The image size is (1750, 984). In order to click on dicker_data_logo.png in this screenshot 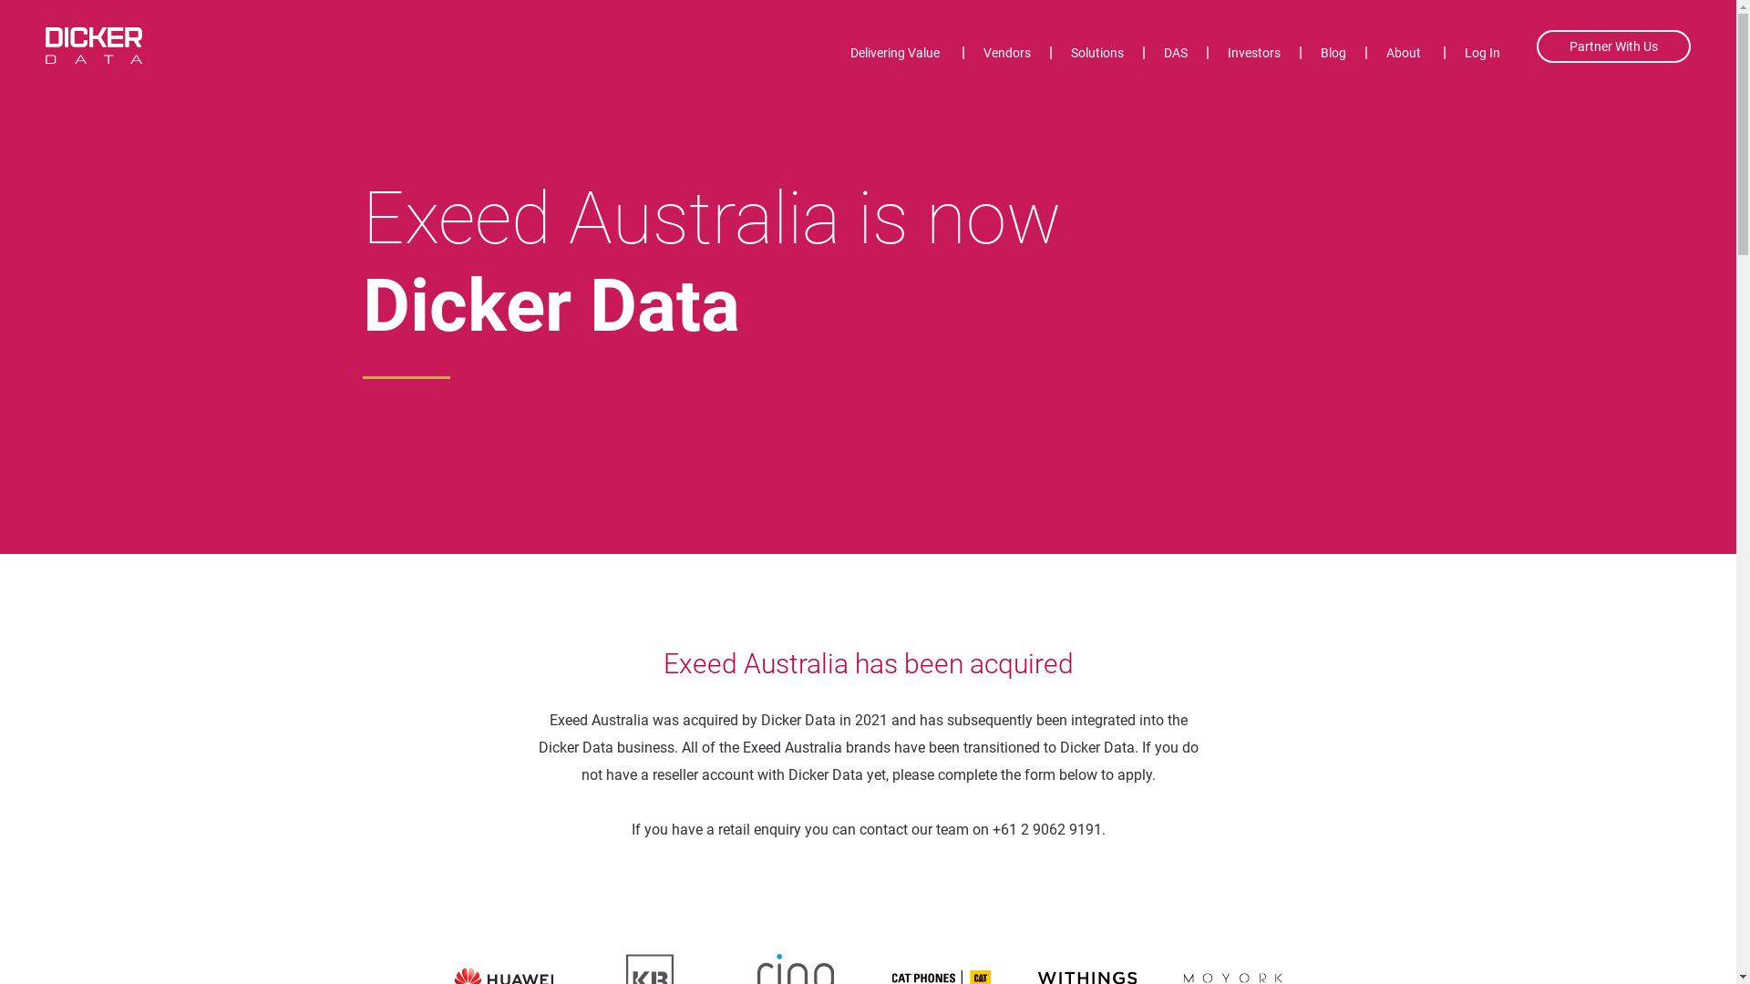, I will do `click(94, 46)`.